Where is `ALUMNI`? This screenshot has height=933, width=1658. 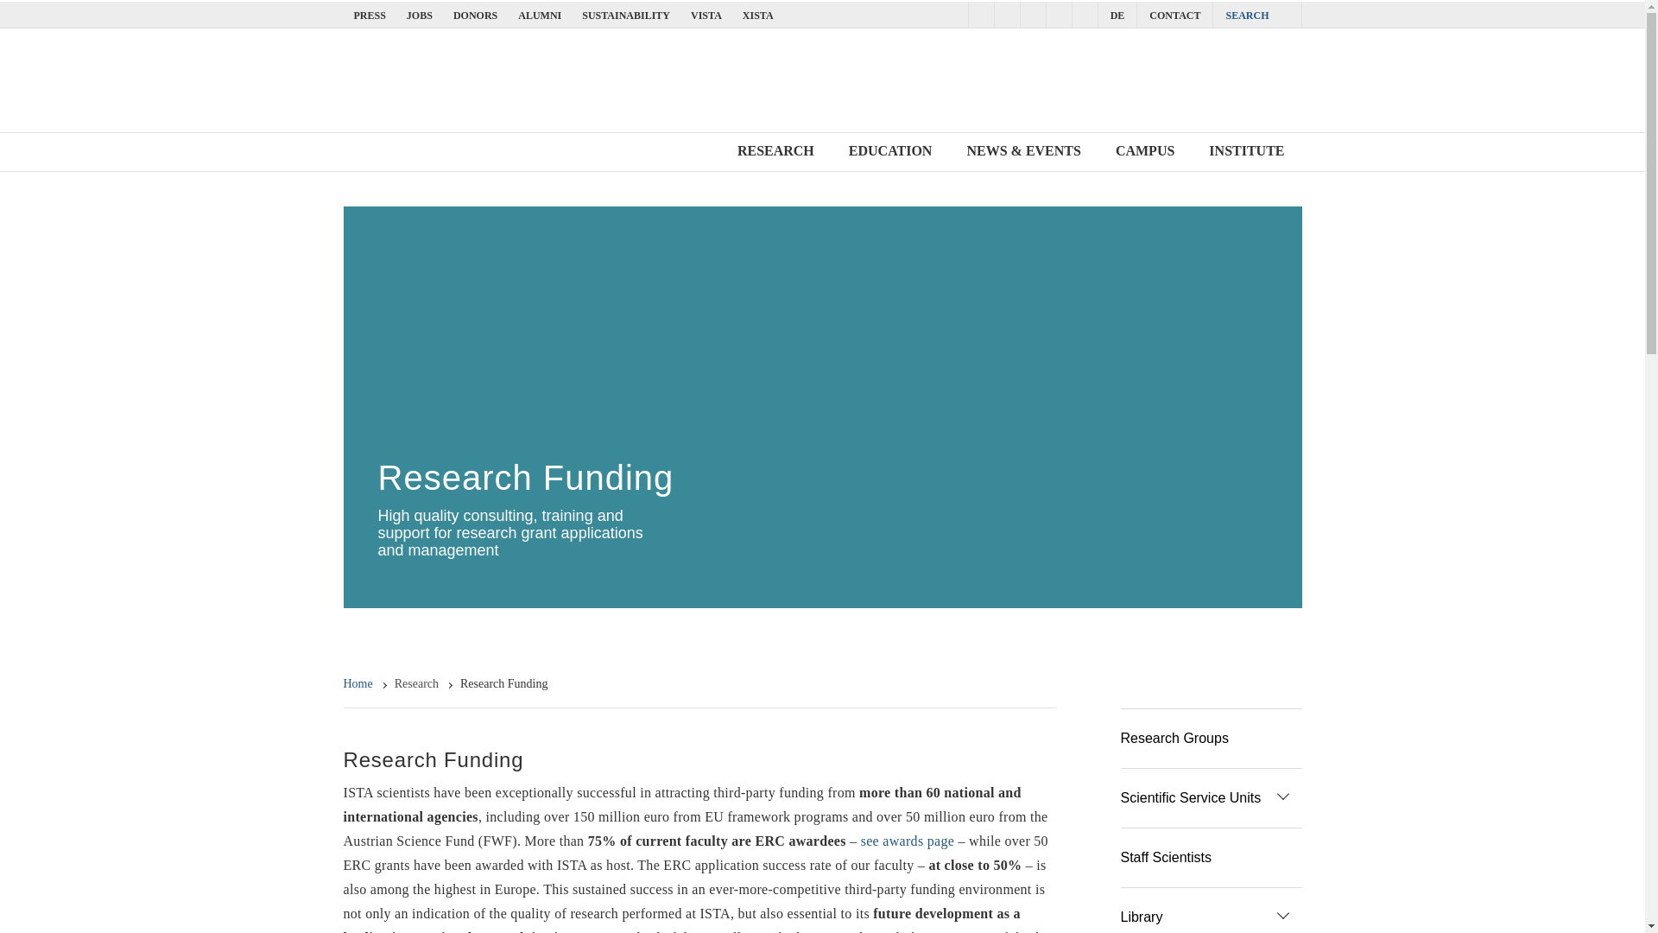 ALUMNI is located at coordinates (539, 15).